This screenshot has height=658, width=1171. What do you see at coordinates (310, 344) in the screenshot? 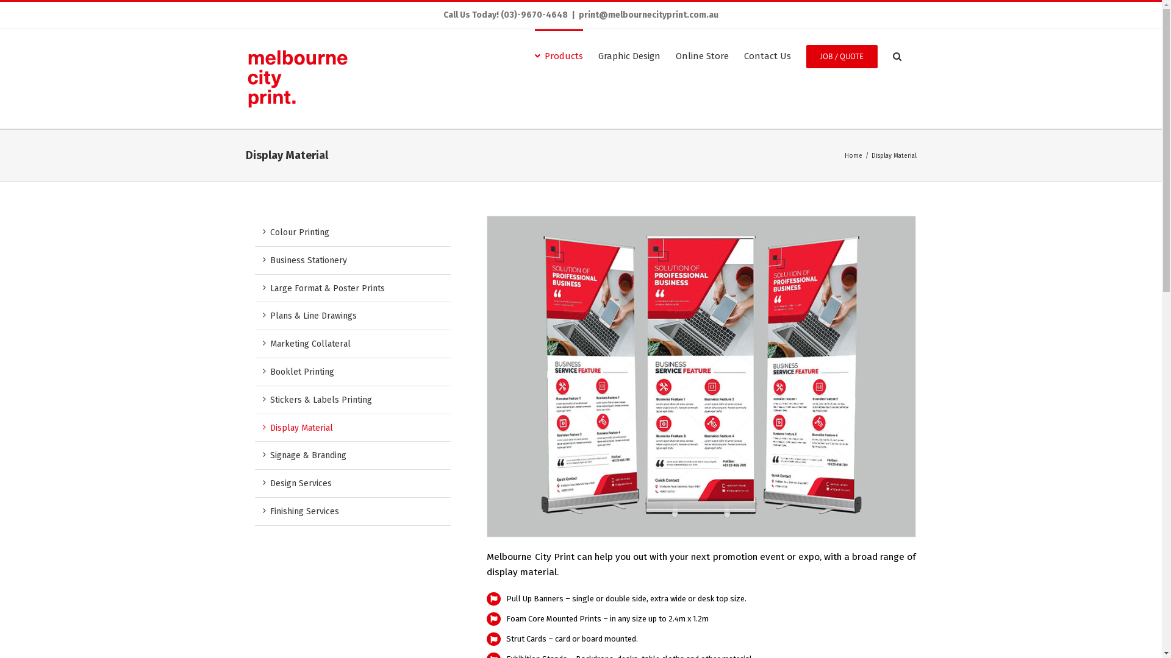
I see `Marketing Collateral` at bounding box center [310, 344].